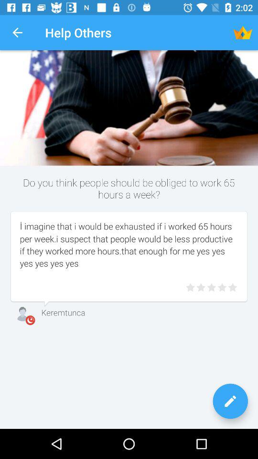  I want to click on select item to the right of help others app, so click(243, 33).